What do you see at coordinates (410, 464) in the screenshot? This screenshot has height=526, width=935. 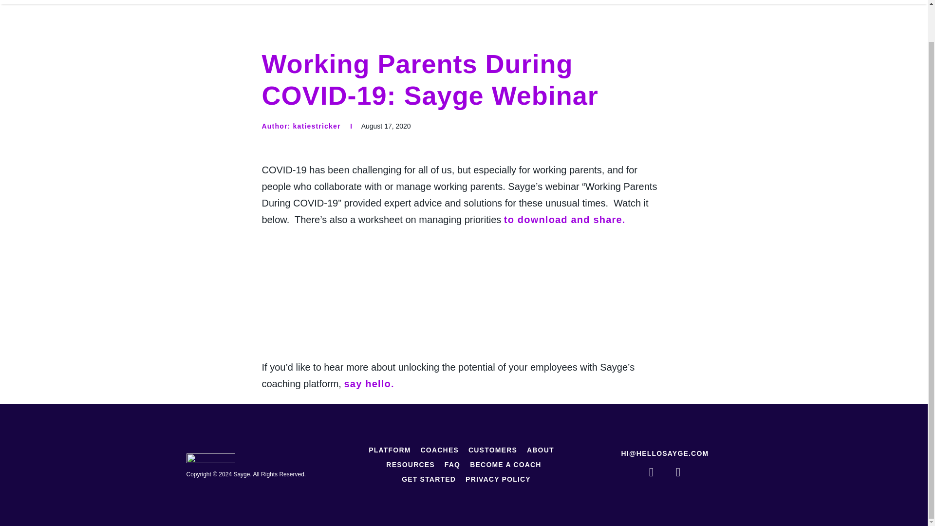 I see `RESOURCES` at bounding box center [410, 464].